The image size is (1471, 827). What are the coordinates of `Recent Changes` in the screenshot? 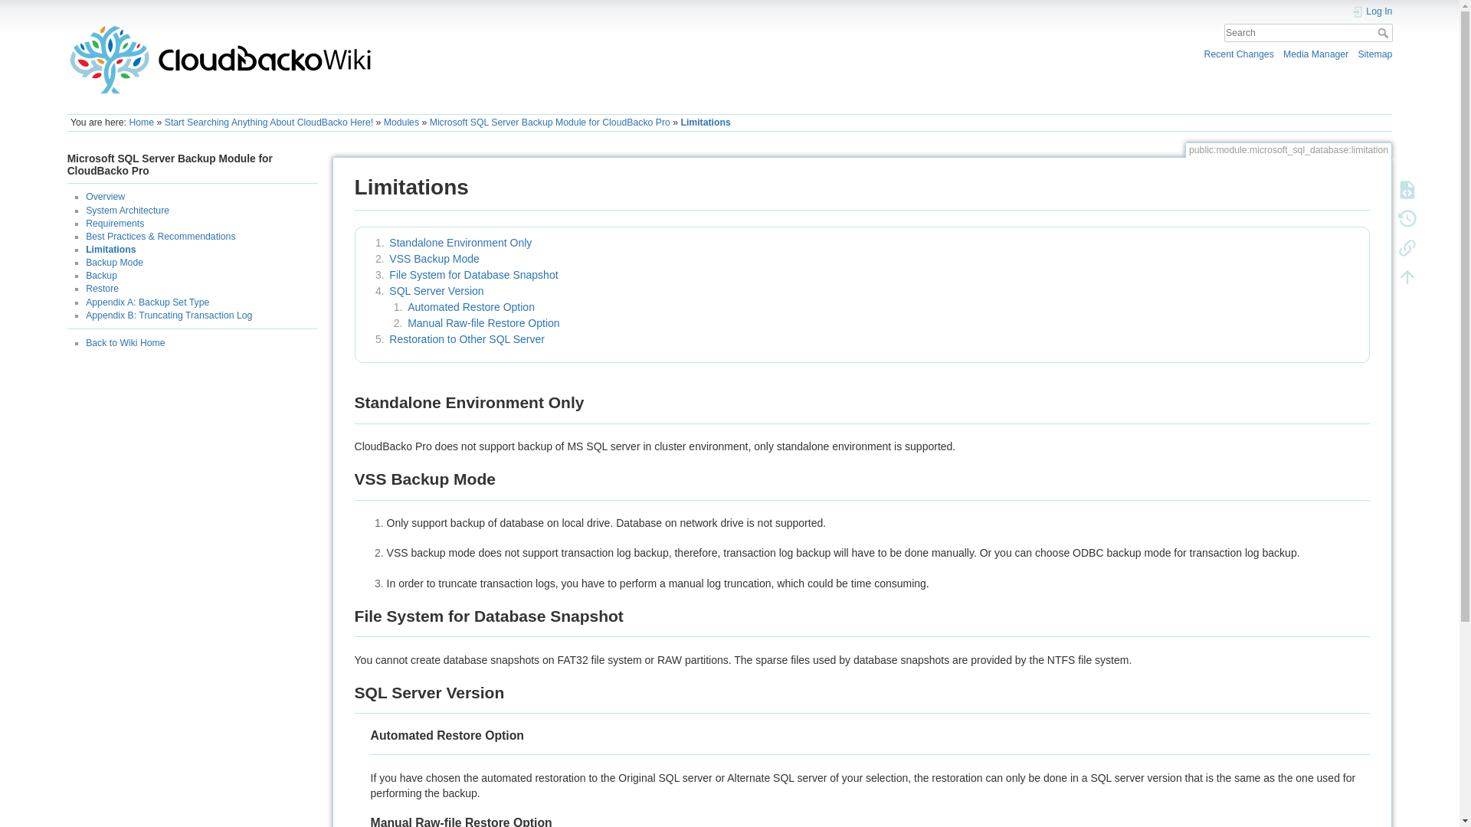 It's located at (1239, 54).